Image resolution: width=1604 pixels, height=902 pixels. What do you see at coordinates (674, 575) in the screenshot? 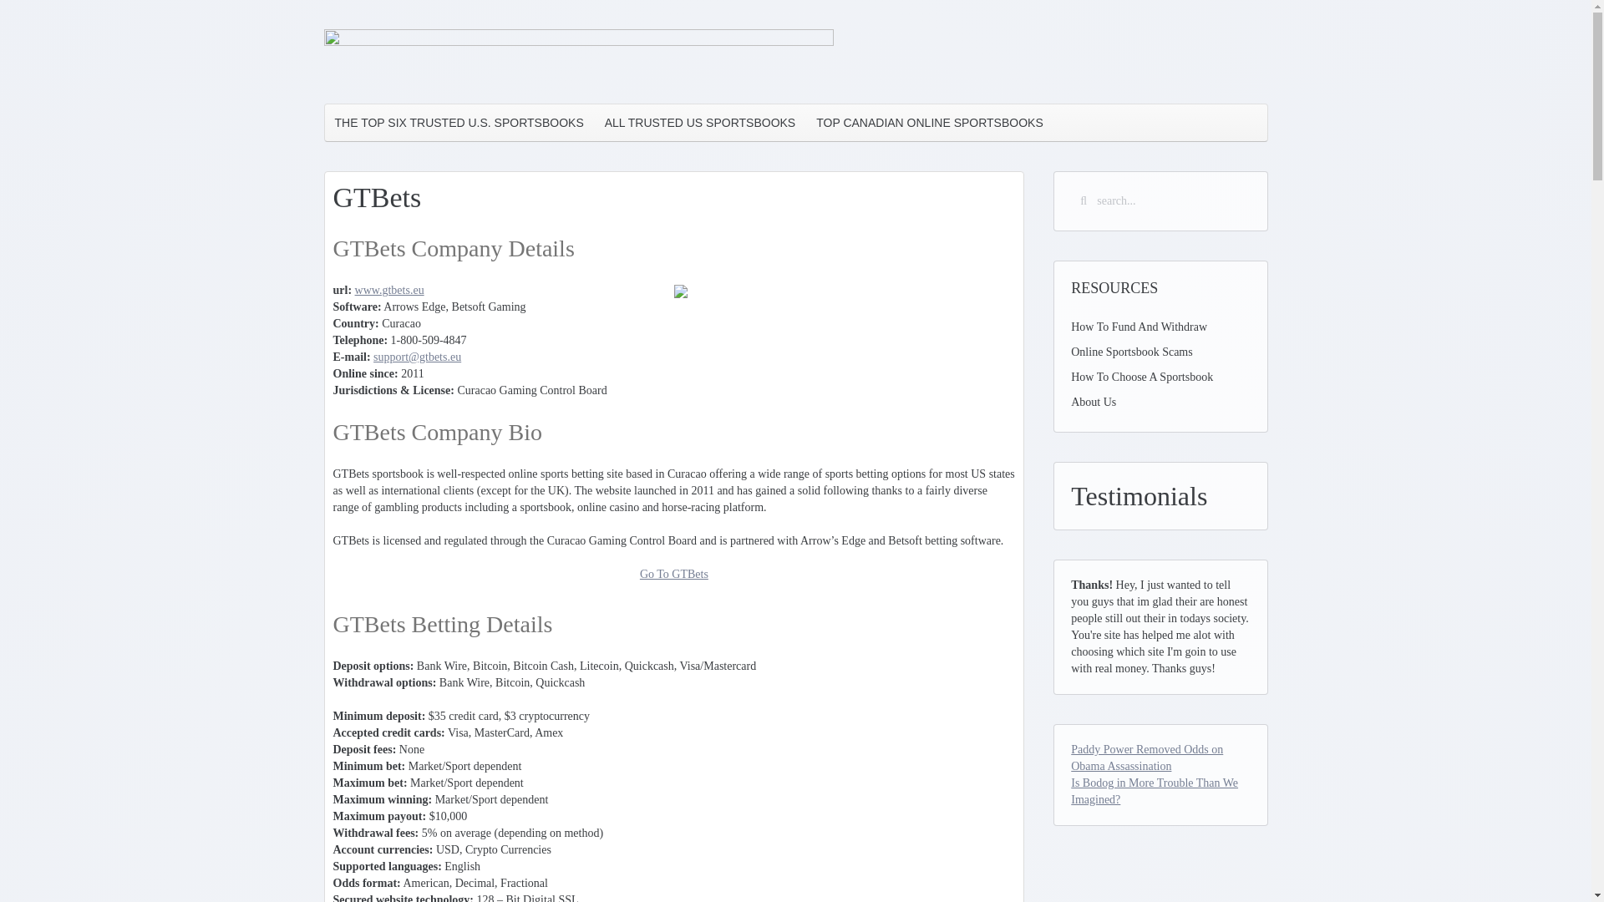
I see `Go To GTBets` at bounding box center [674, 575].